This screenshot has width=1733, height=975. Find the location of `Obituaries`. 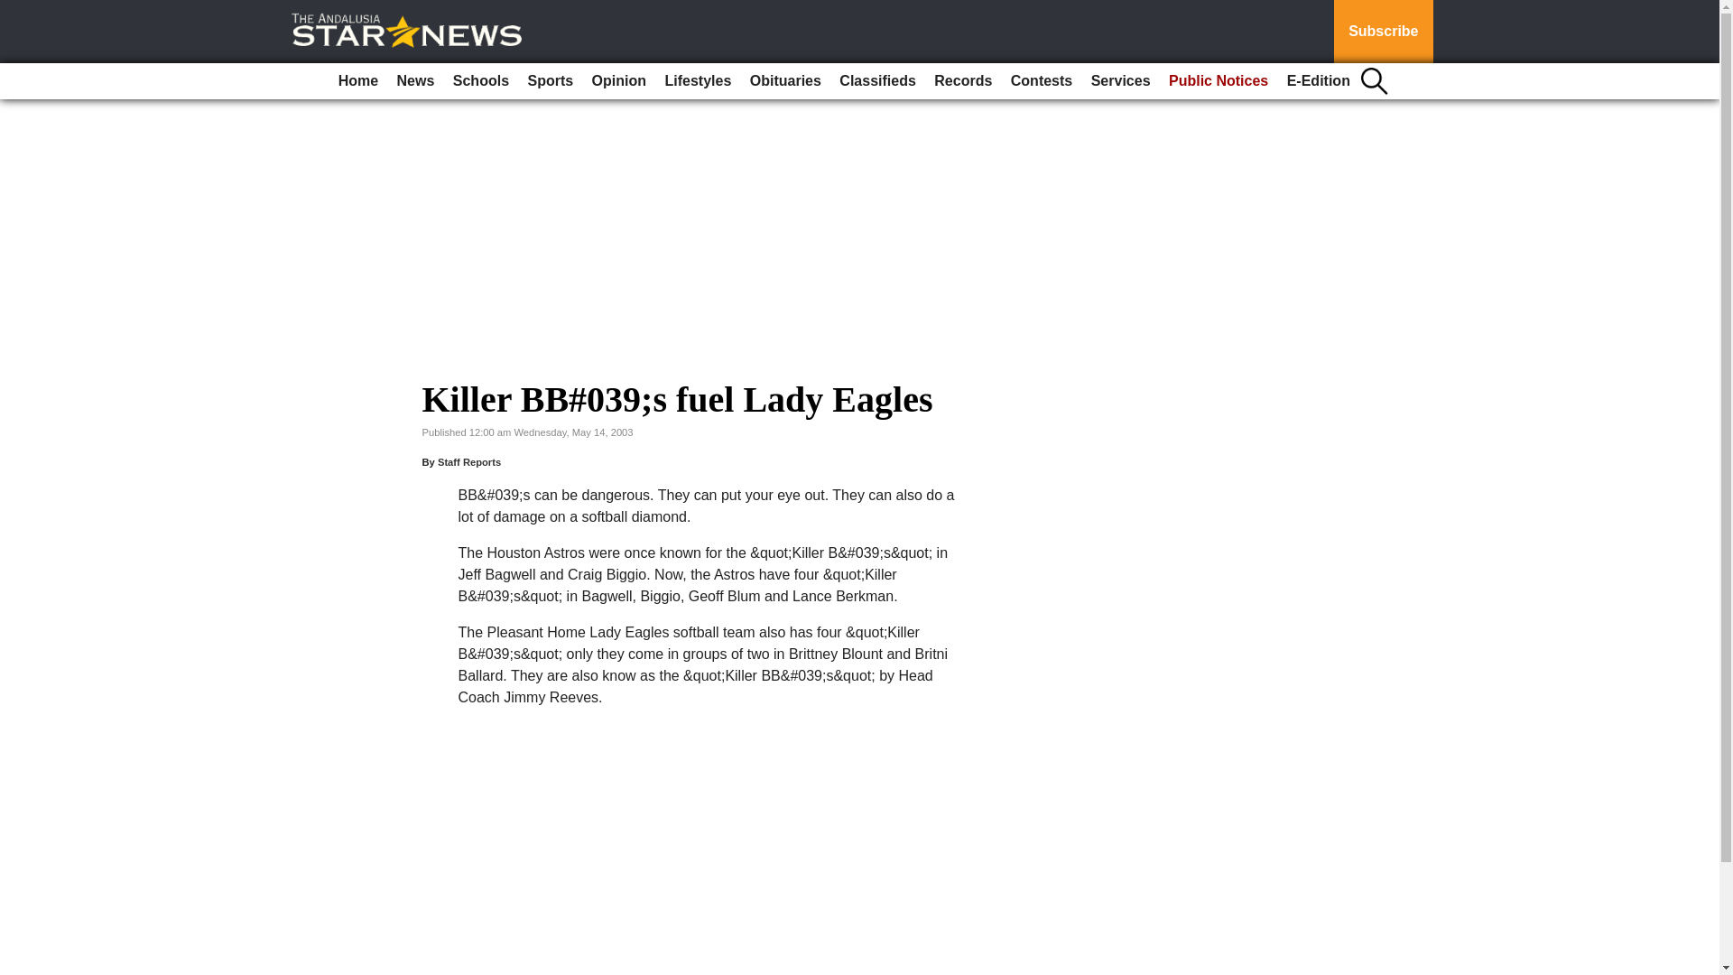

Obituaries is located at coordinates (785, 81).